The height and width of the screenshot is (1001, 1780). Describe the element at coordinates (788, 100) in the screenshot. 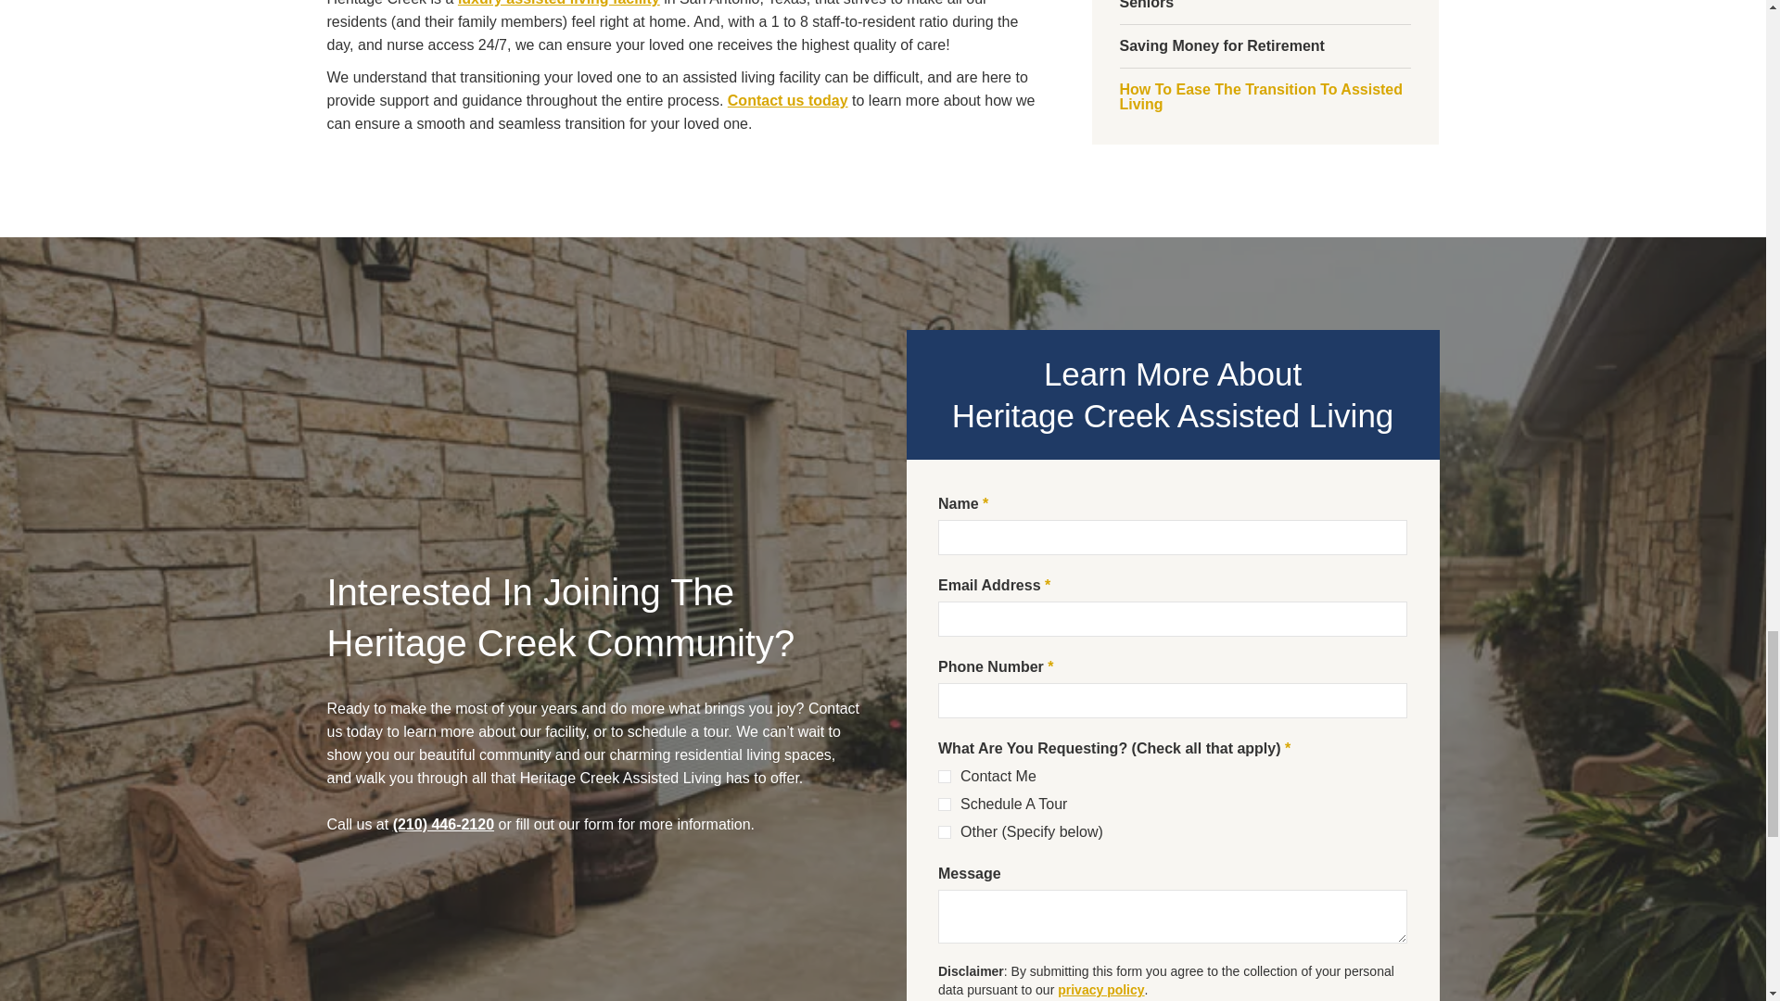

I see `Contact us today` at that location.